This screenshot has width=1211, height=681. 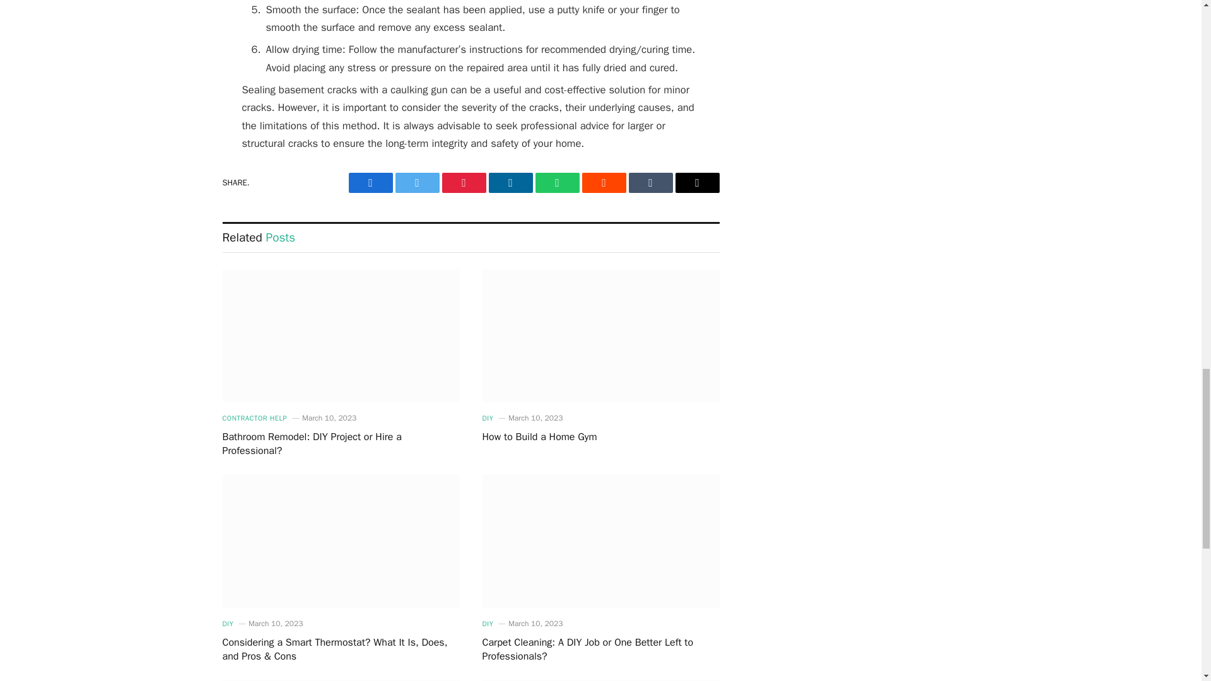 What do you see at coordinates (650, 183) in the screenshot?
I see `Tumblr` at bounding box center [650, 183].